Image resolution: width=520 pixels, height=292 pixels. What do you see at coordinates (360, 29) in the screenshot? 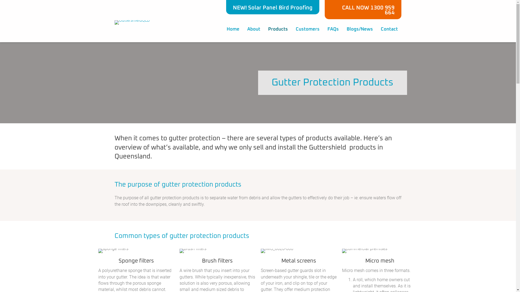
I see `Blogs/News` at bounding box center [360, 29].